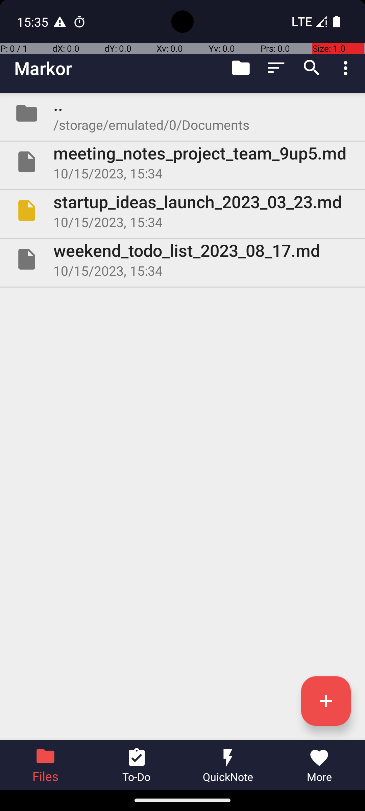  What do you see at coordinates (241, 68) in the screenshot?
I see `Go to` at bounding box center [241, 68].